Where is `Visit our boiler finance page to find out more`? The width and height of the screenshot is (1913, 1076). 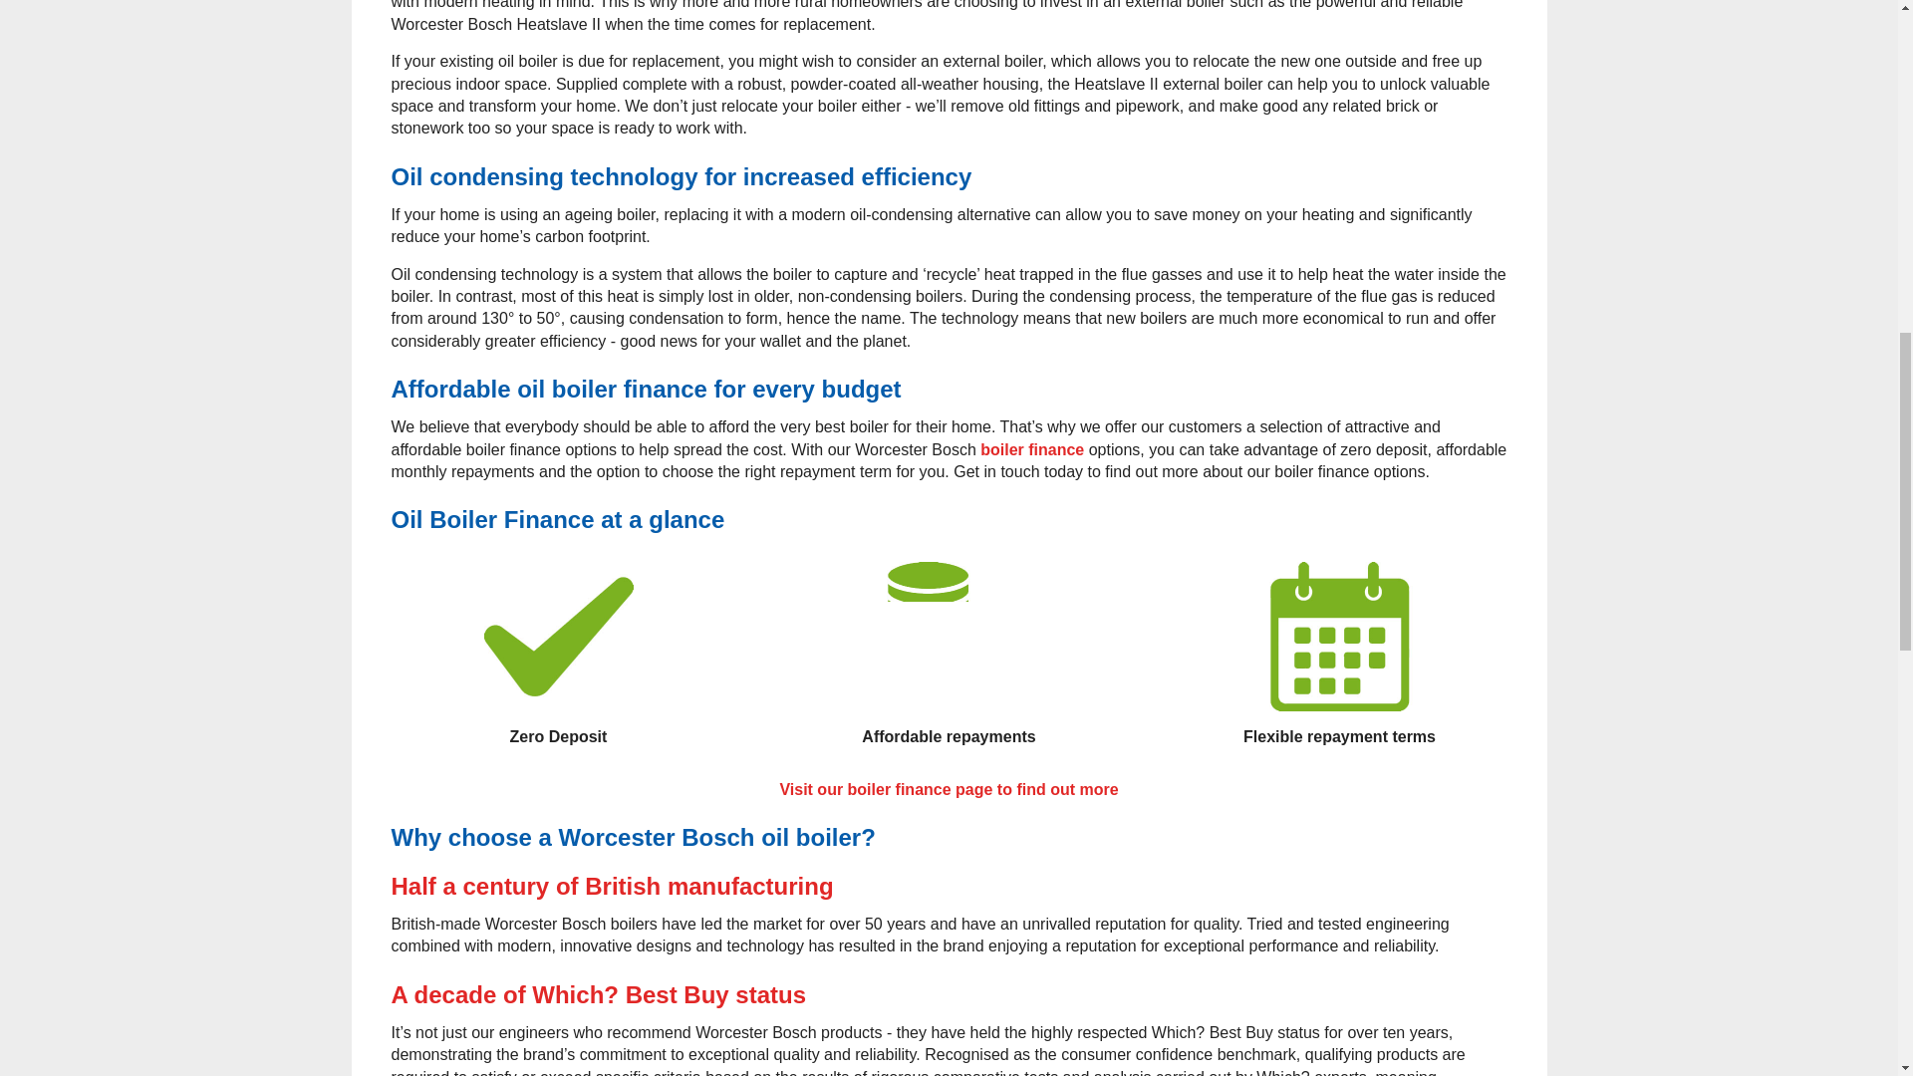
Visit our boiler finance page to find out more is located at coordinates (948, 789).